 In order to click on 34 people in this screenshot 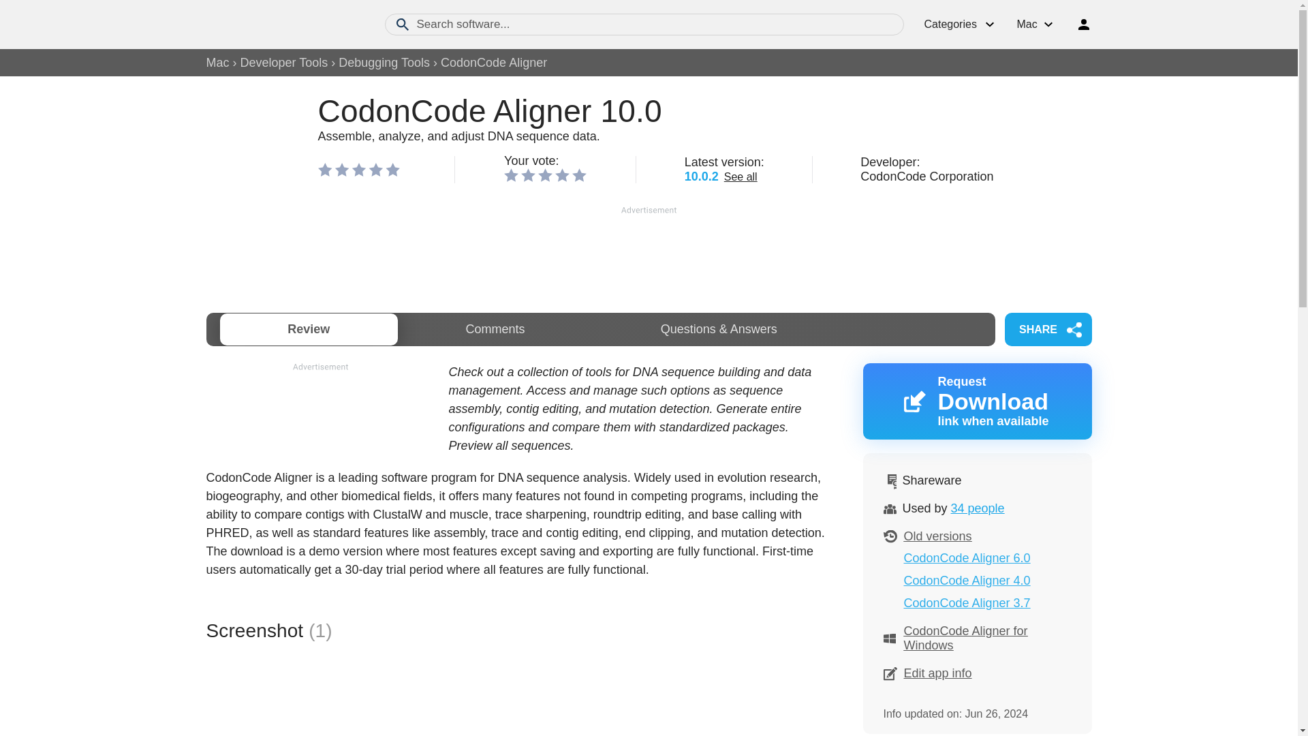, I will do `click(977, 508)`.